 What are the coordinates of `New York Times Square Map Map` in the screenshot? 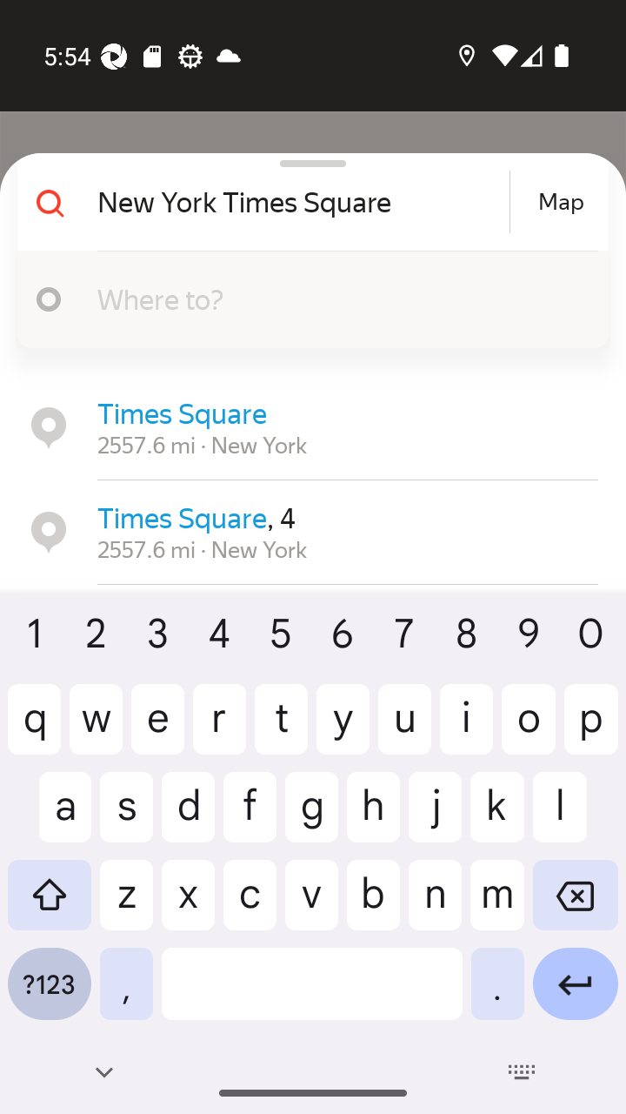 It's located at (306, 202).